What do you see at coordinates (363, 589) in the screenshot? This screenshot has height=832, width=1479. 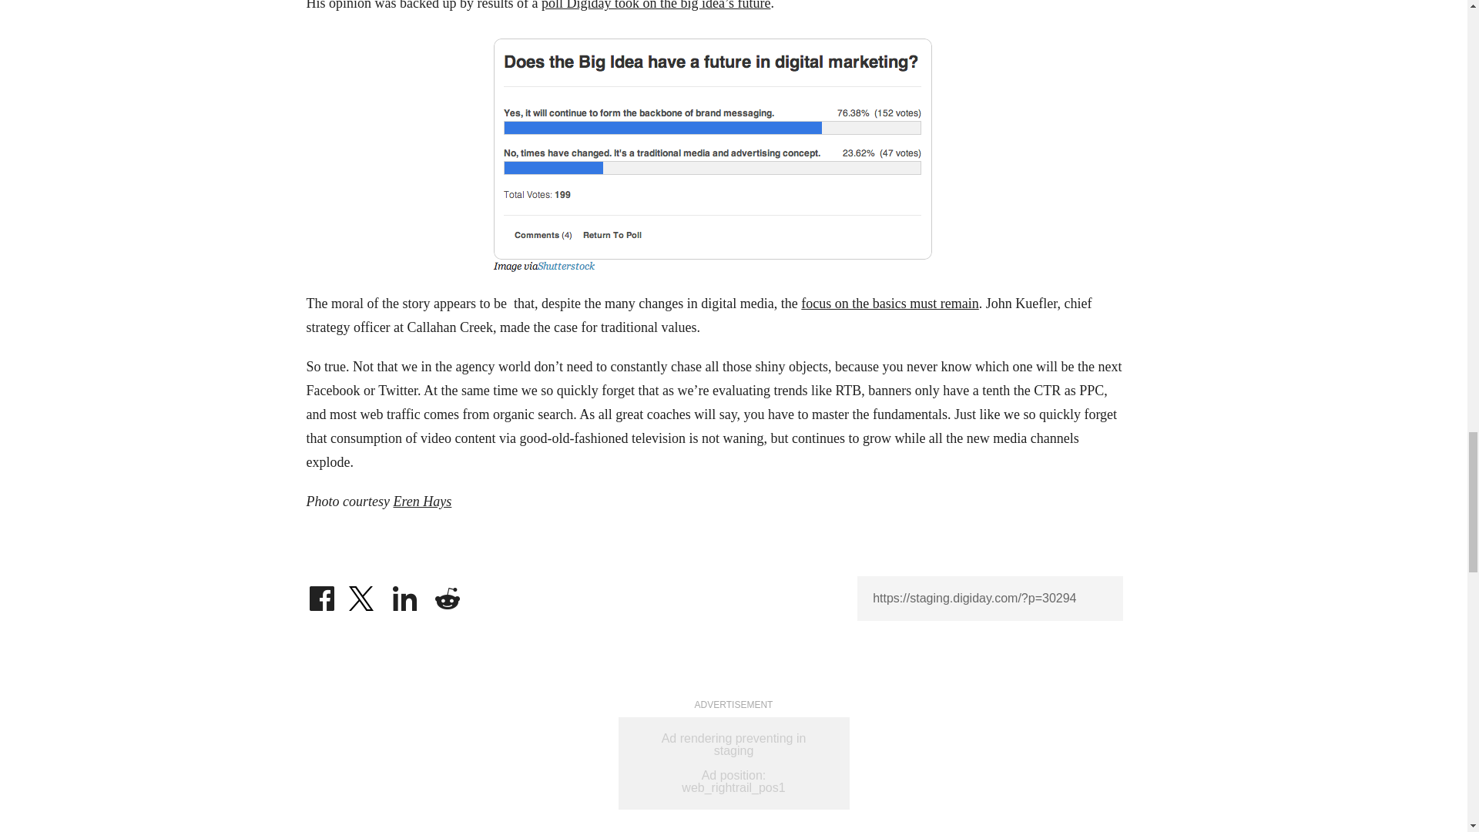 I see `Share on Twitter` at bounding box center [363, 589].